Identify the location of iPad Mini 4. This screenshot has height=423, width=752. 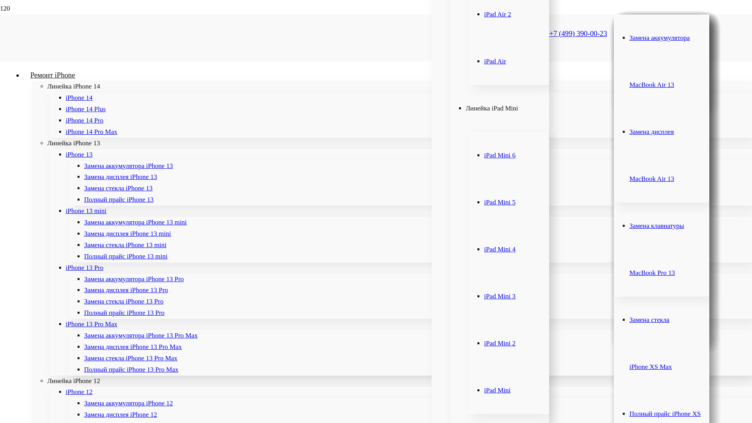
(501, 249).